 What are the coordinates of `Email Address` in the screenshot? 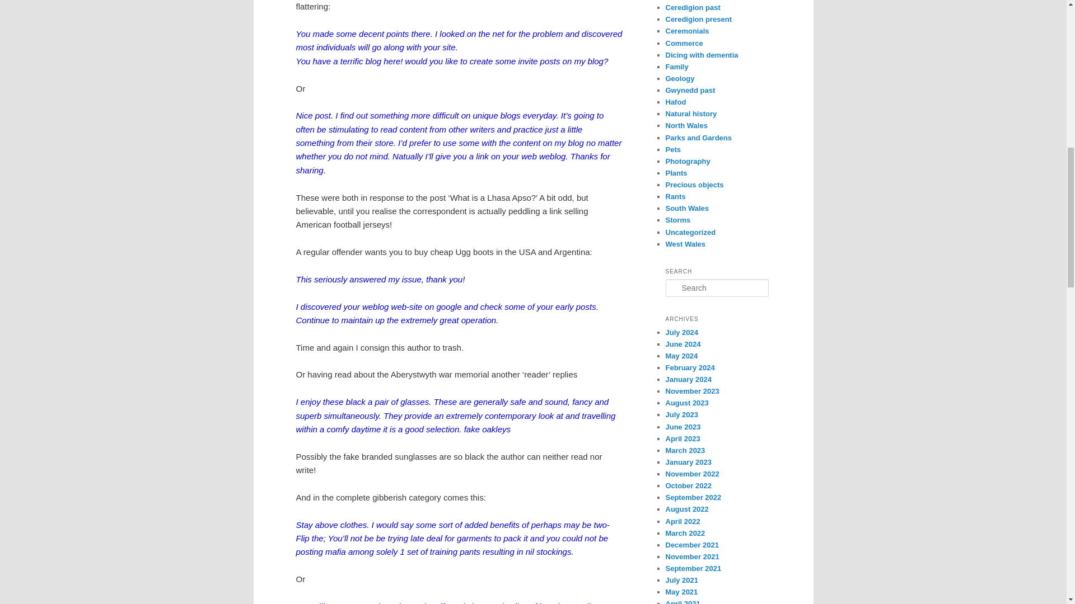 It's located at (995, 120).